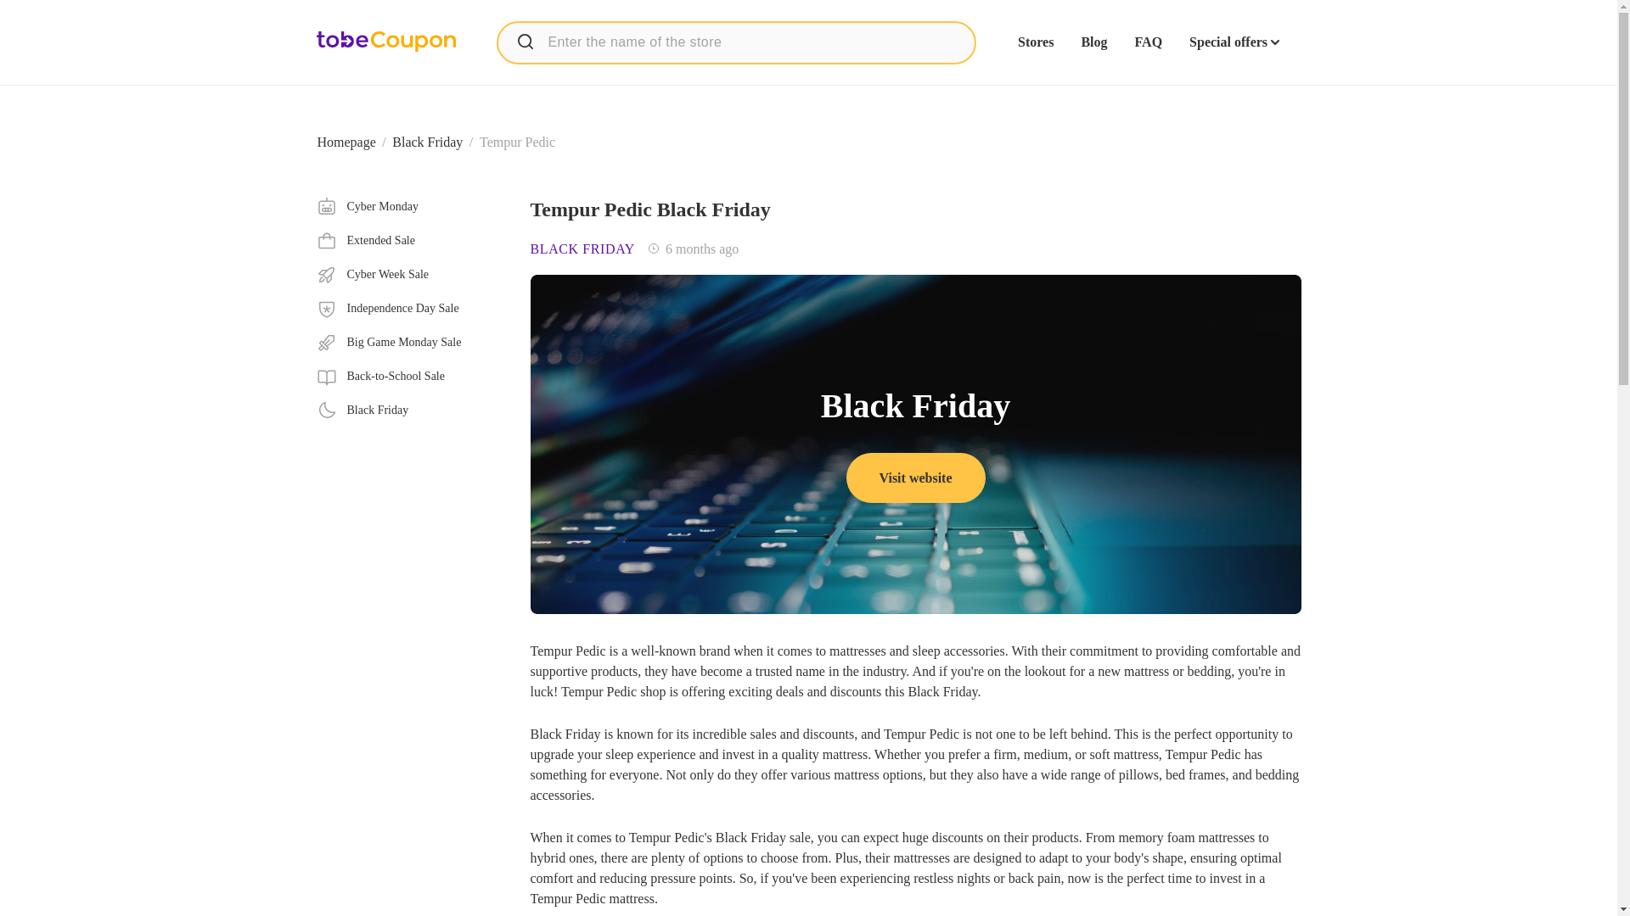 The width and height of the screenshot is (1630, 916). What do you see at coordinates (409, 343) in the screenshot?
I see `Big Game Monday Sale` at bounding box center [409, 343].